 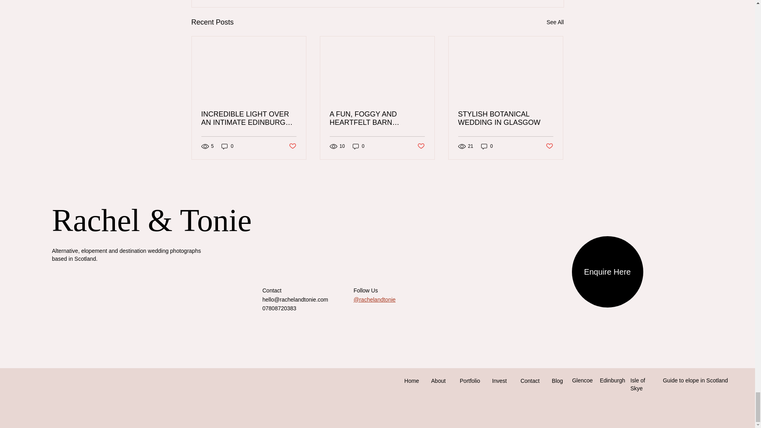 What do you see at coordinates (505, 118) in the screenshot?
I see `STYLISH BOTANICAL WEDDING IN GLASGOW` at bounding box center [505, 118].